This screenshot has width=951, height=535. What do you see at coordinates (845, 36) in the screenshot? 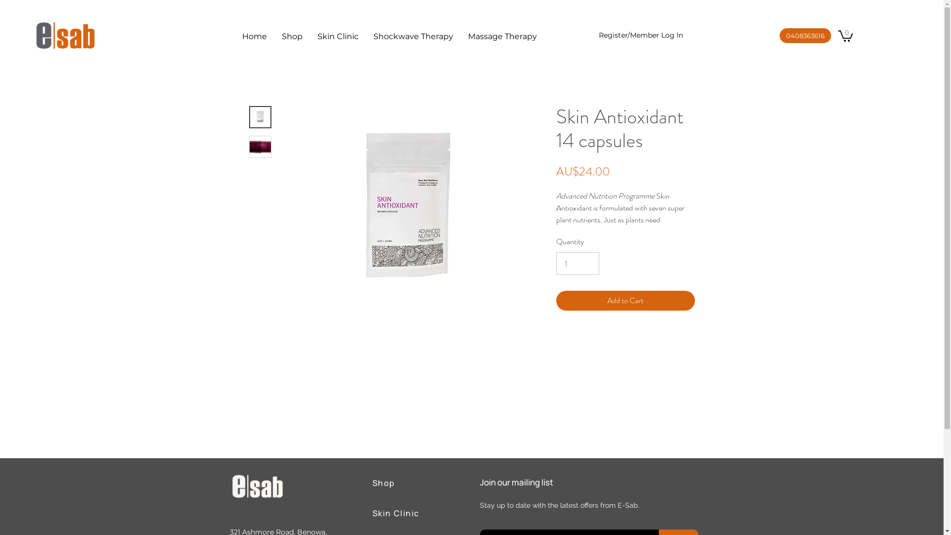
I see `0` at bounding box center [845, 36].